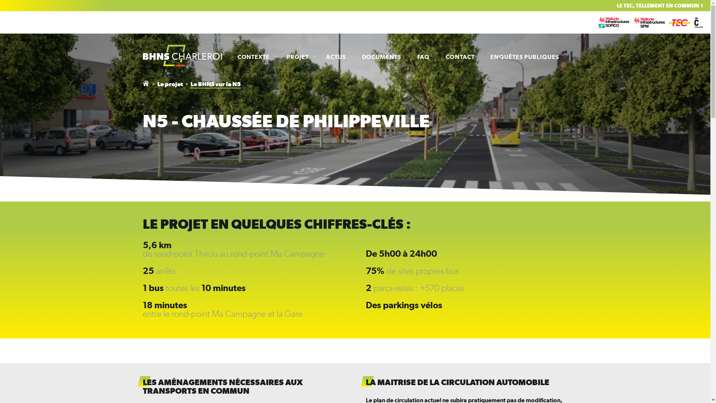 Image resolution: width=716 pixels, height=403 pixels. Describe the element at coordinates (614, 22) in the screenshot. I see `Vers le site Sofico` at that location.